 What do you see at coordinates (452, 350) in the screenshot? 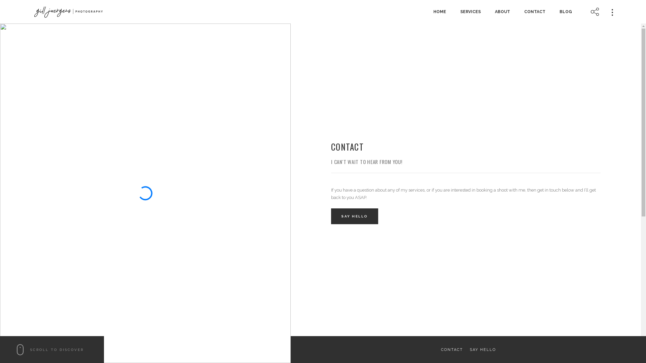
I see `CONTACT` at bounding box center [452, 350].